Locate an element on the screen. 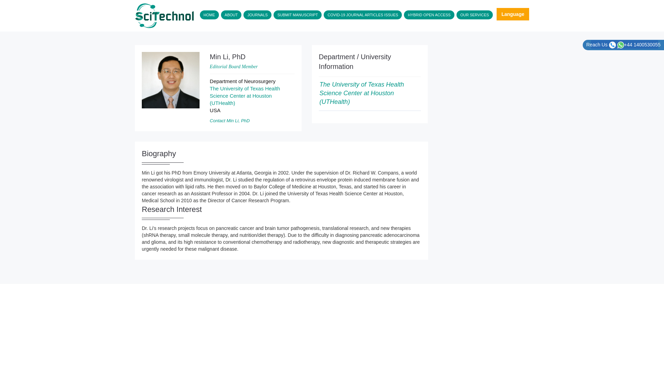 The image size is (664, 374). SUBMIT MANUSCRIPT is located at coordinates (297, 15).